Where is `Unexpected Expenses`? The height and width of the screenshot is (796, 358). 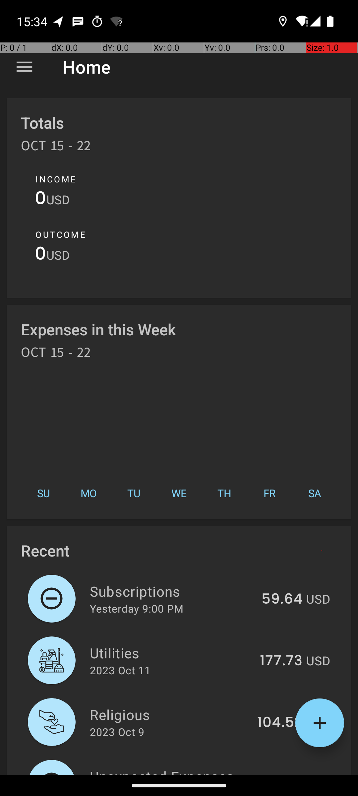
Unexpected Expenses is located at coordinates (170, 771).